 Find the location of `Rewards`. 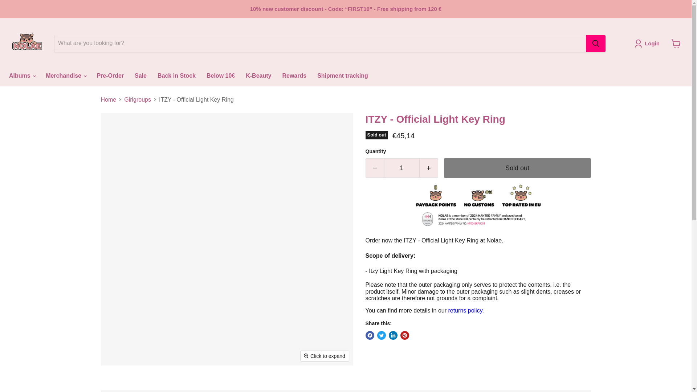

Rewards is located at coordinates (294, 75).